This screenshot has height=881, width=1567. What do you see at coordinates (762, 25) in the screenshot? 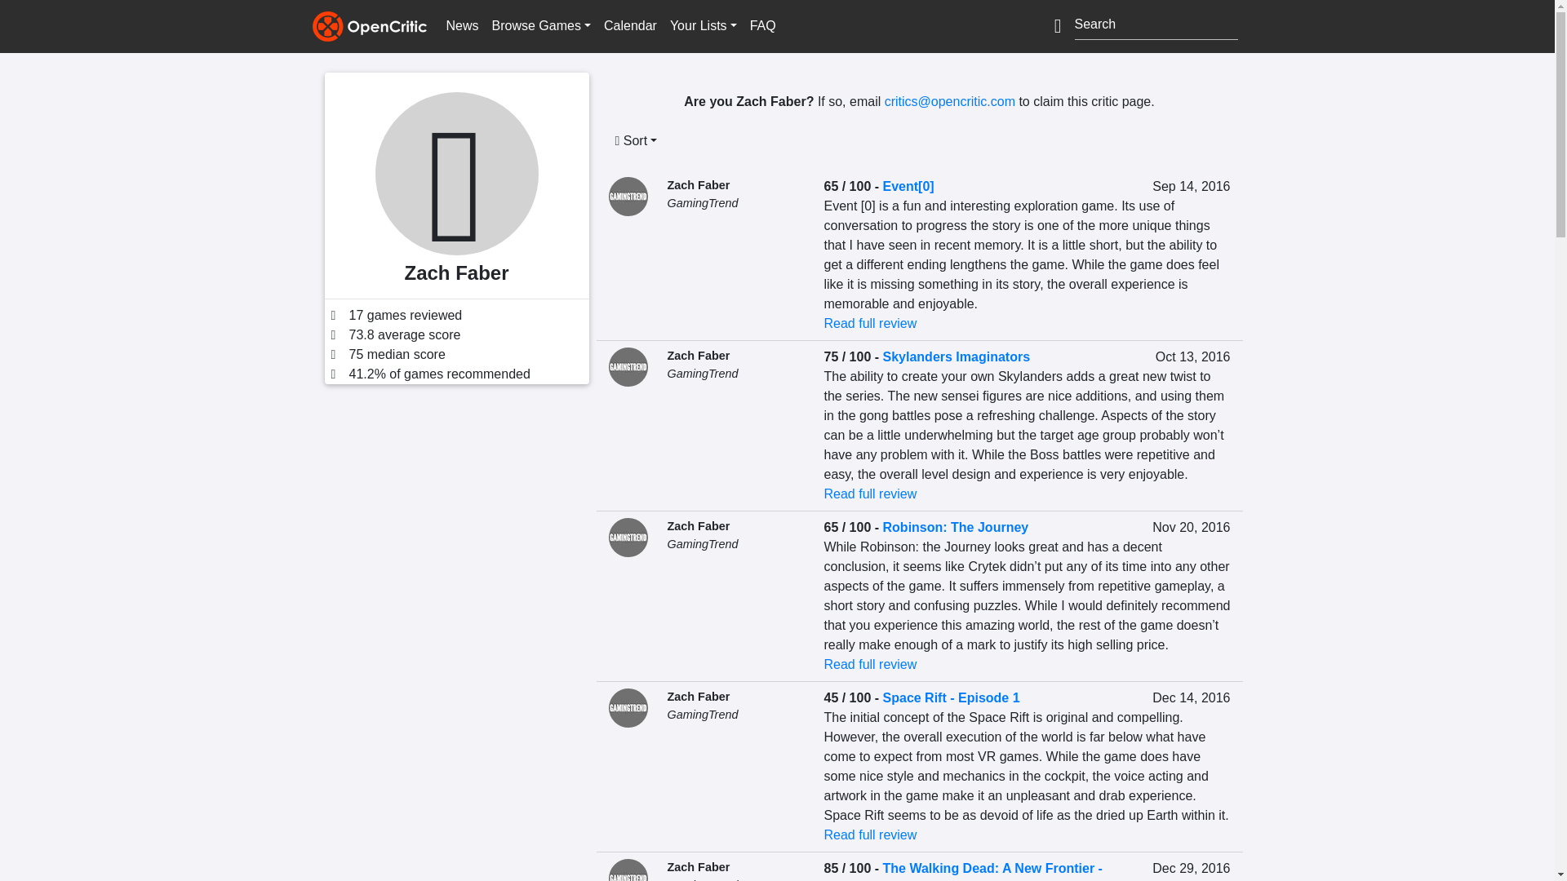
I see `FAQ` at bounding box center [762, 25].